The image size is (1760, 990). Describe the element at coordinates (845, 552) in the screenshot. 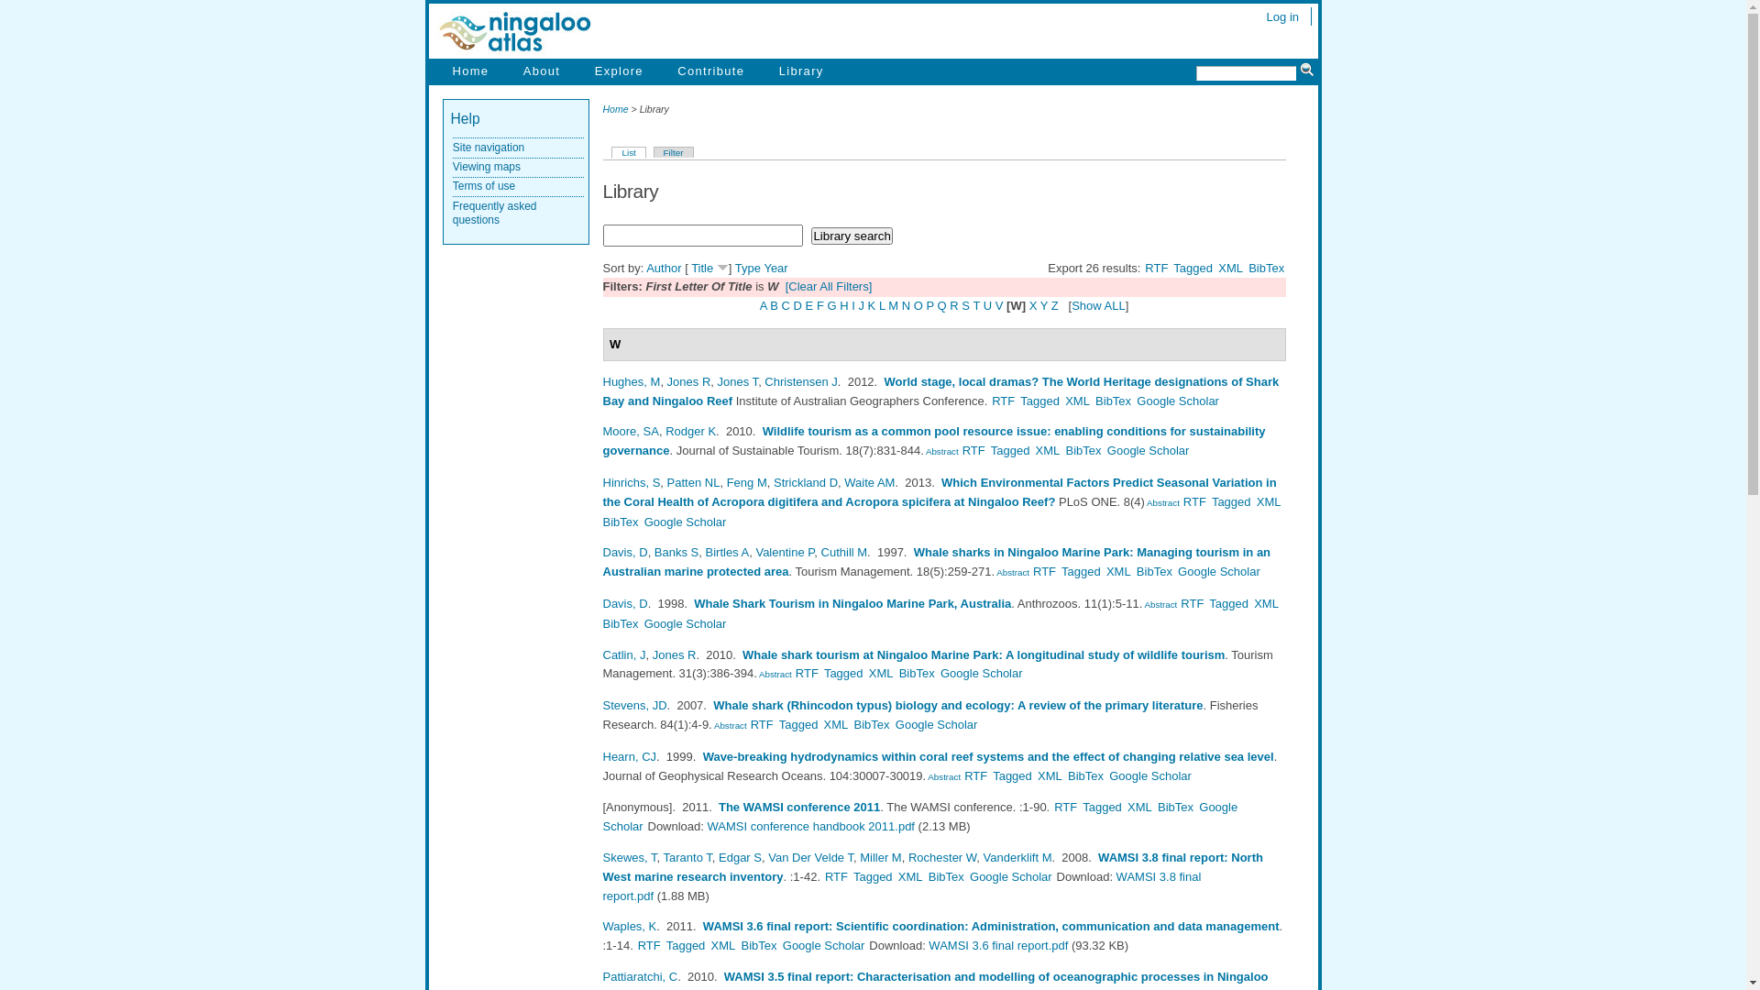

I see `Cuthill M` at that location.